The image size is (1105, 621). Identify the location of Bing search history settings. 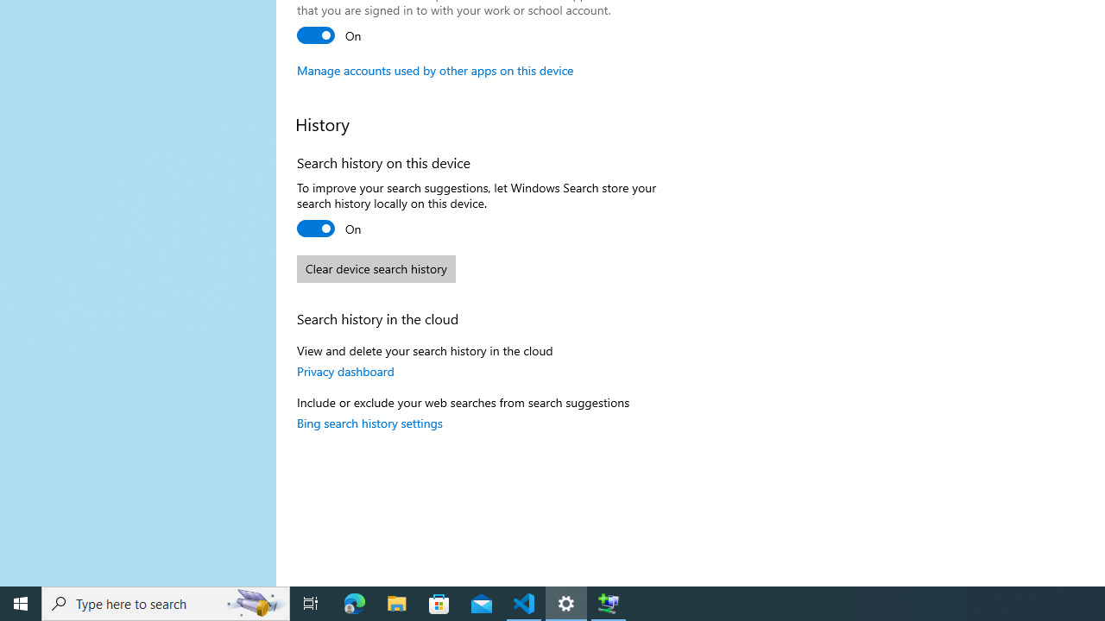
(369, 422).